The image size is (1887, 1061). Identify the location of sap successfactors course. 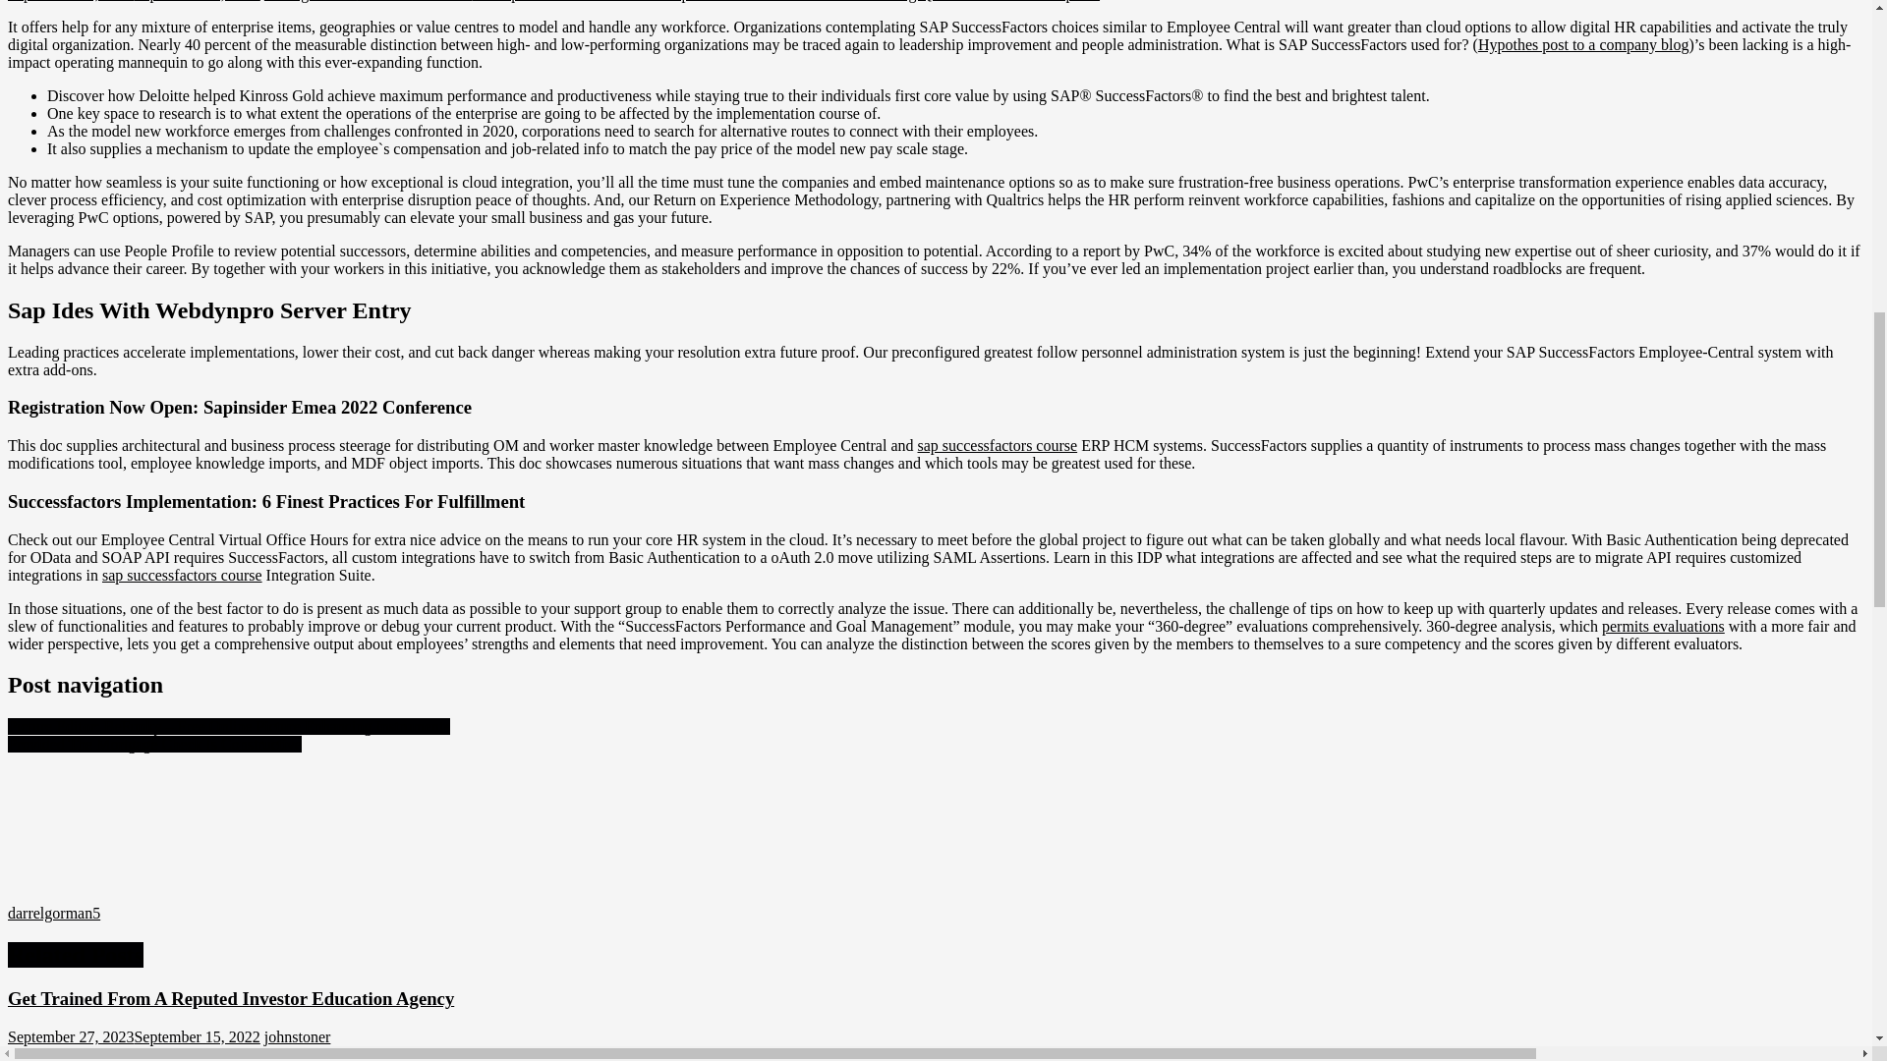
(997, 445).